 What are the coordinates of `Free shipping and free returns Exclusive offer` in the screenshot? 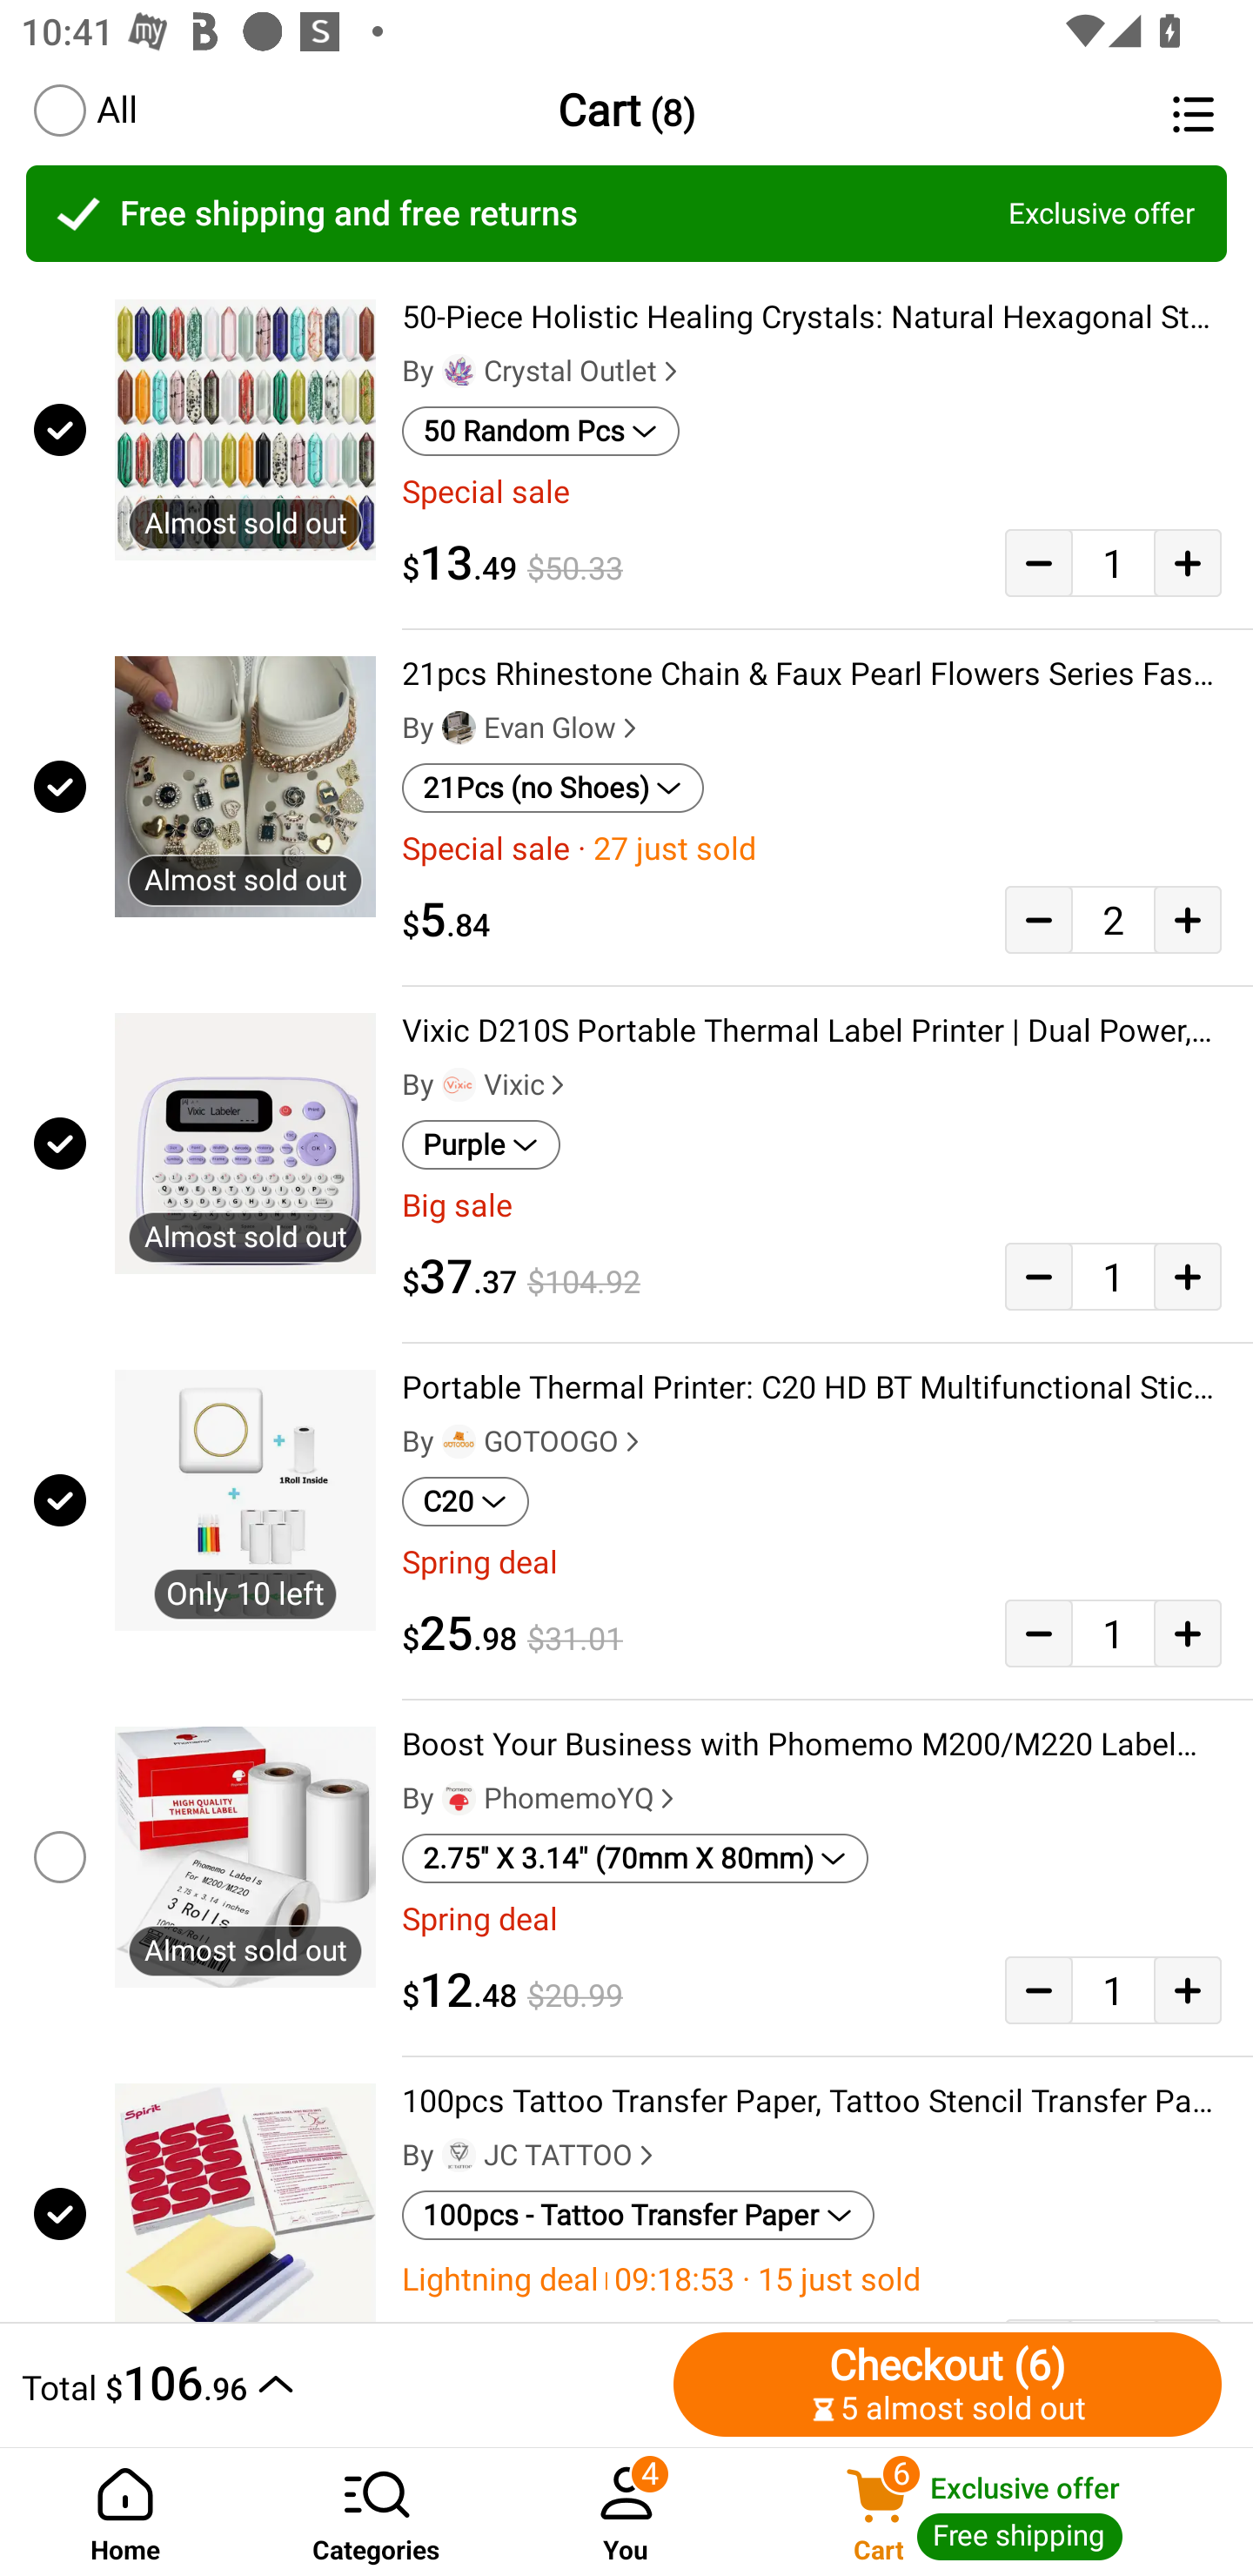 It's located at (626, 213).